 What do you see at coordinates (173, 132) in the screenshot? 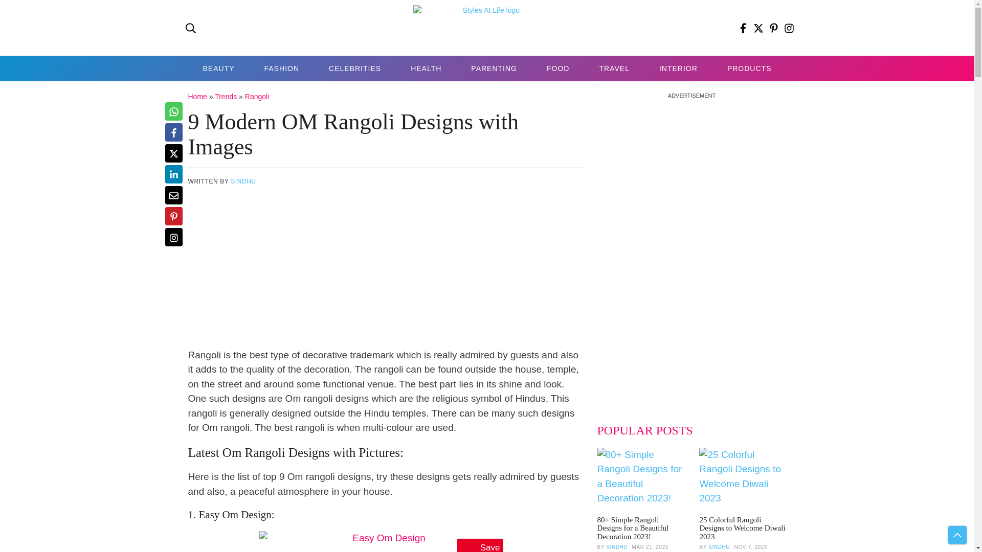
I see `Share on Facebook` at bounding box center [173, 132].